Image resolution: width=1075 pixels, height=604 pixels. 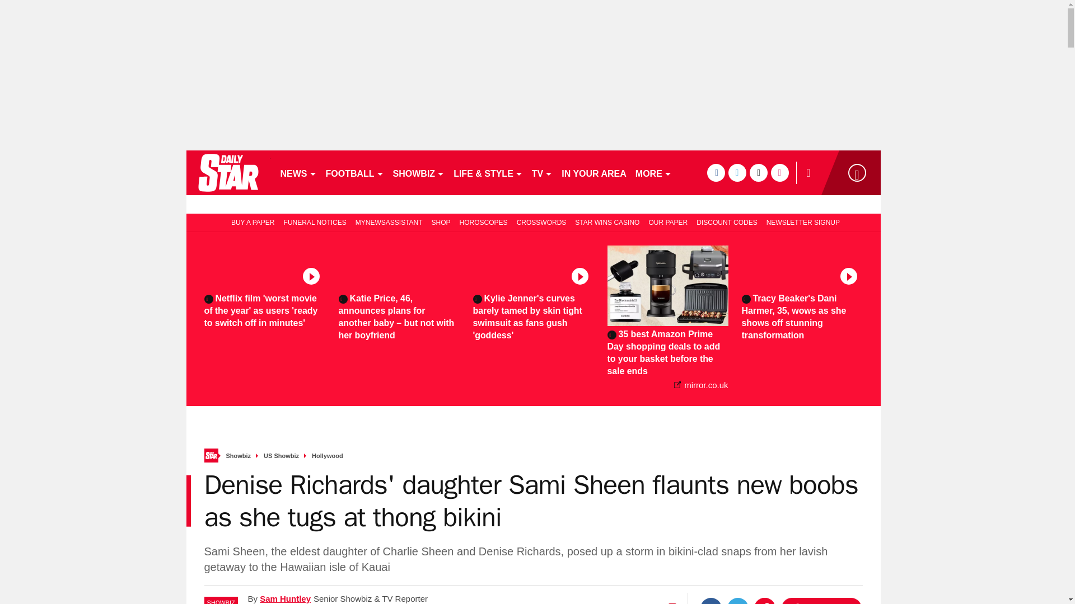 What do you see at coordinates (821, 601) in the screenshot?
I see `Comments` at bounding box center [821, 601].